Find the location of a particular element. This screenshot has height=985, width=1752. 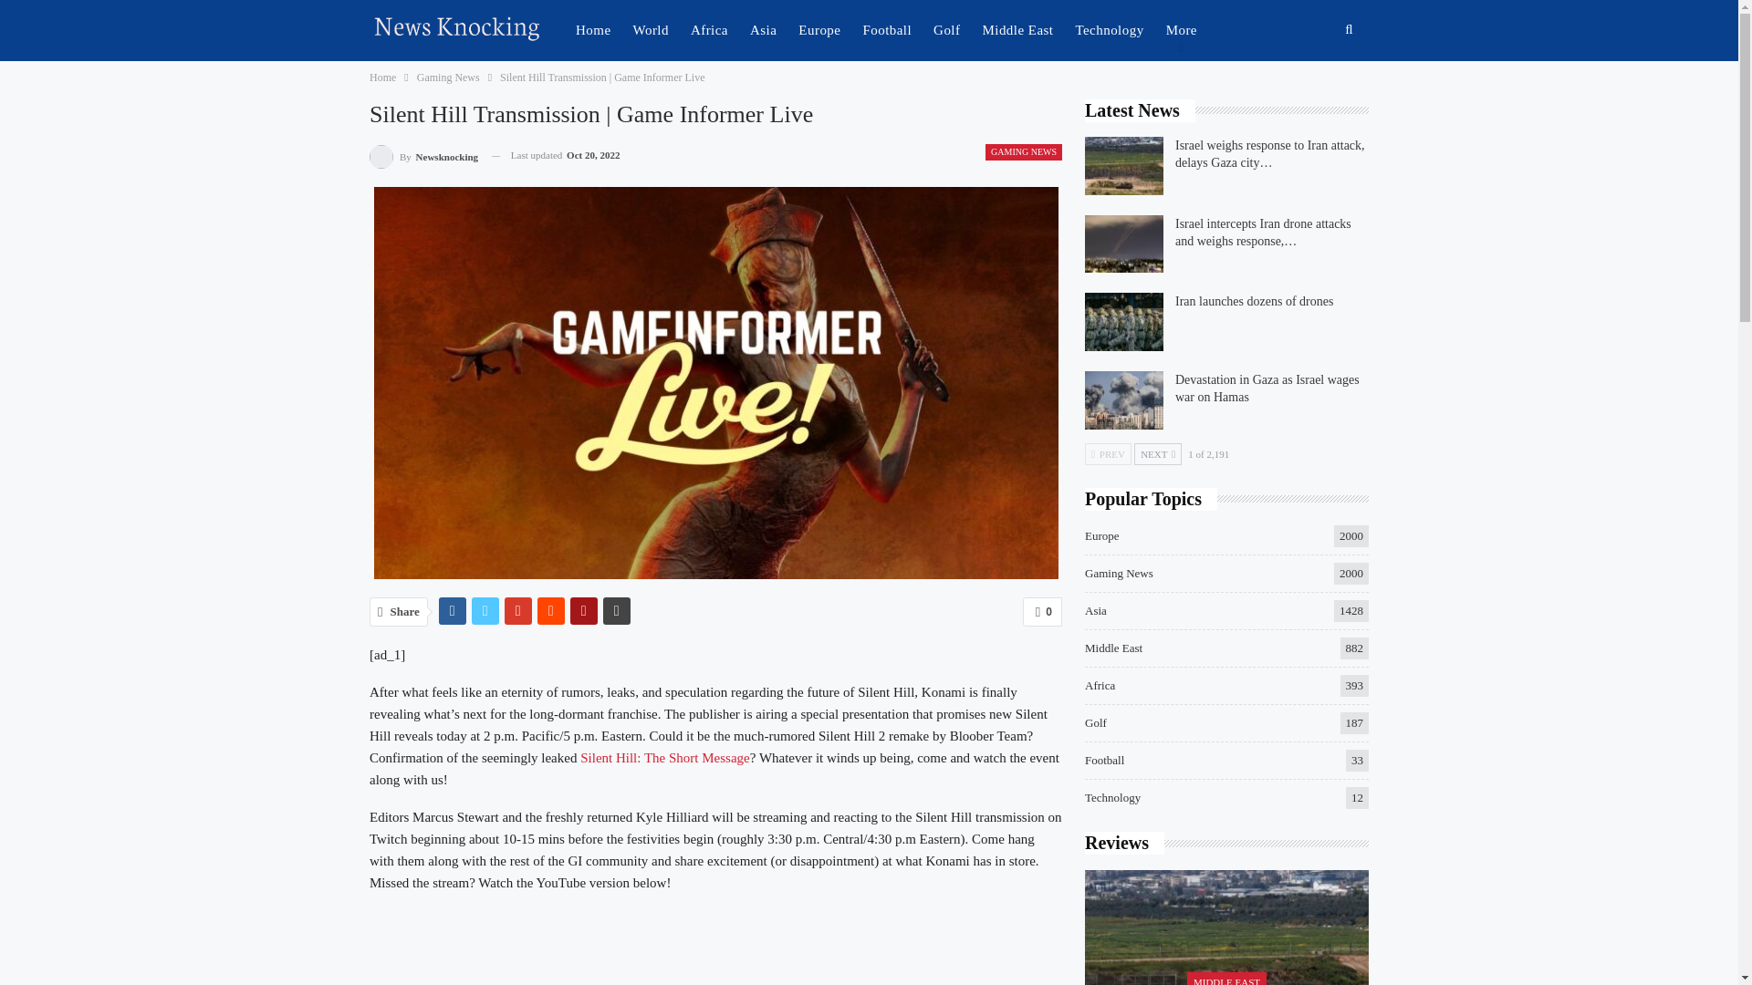

Football is located at coordinates (887, 29).